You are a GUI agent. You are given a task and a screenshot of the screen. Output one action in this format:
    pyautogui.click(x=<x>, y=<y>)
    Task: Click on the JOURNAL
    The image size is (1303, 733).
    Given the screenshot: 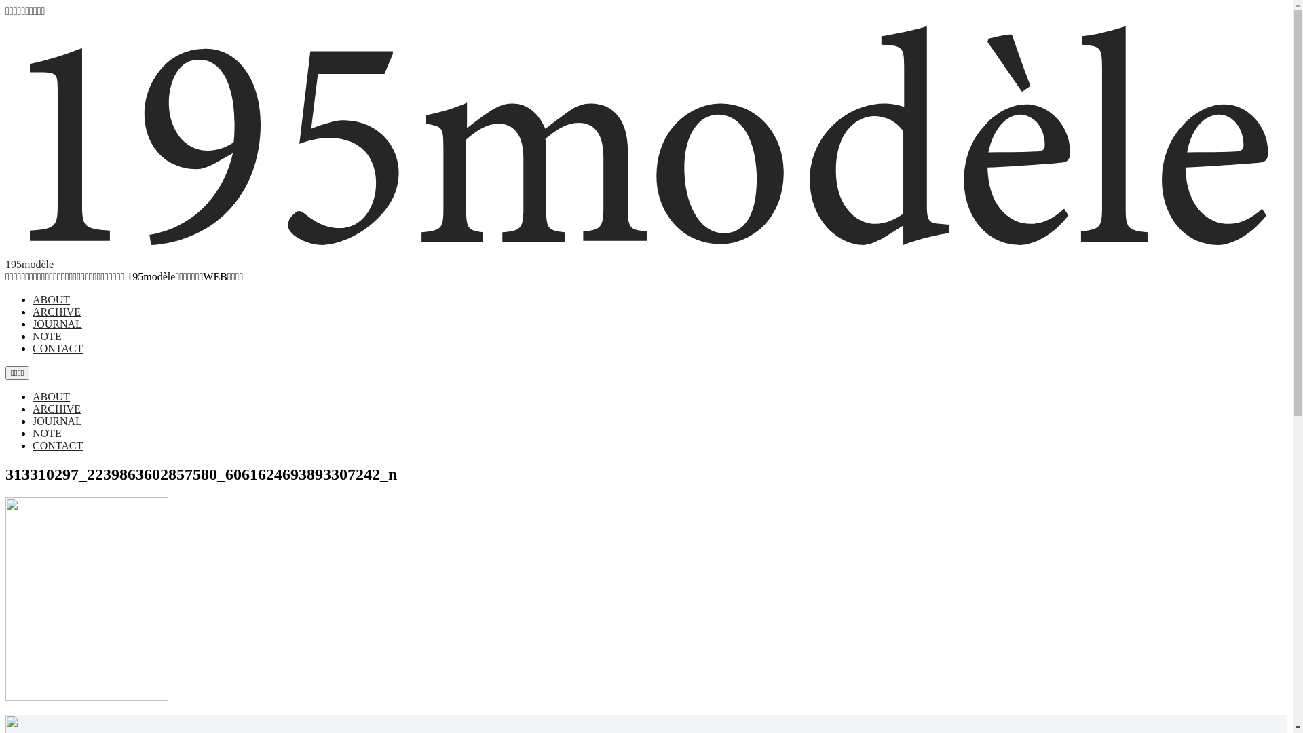 What is the action you would take?
    pyautogui.click(x=57, y=421)
    